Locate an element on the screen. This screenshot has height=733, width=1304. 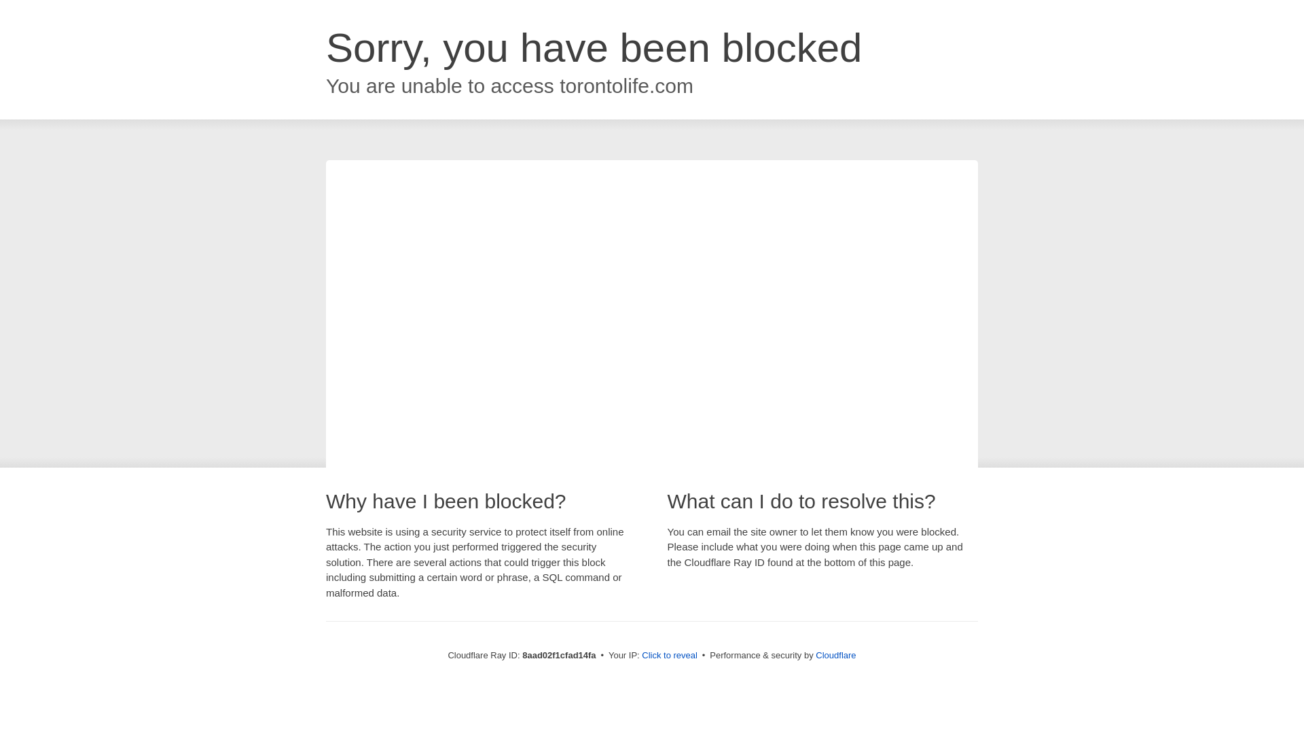
Click to reveal is located at coordinates (670, 656).